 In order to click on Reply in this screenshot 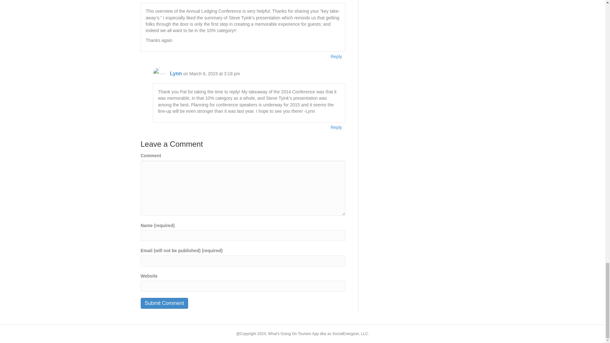, I will do `click(336, 57)`.